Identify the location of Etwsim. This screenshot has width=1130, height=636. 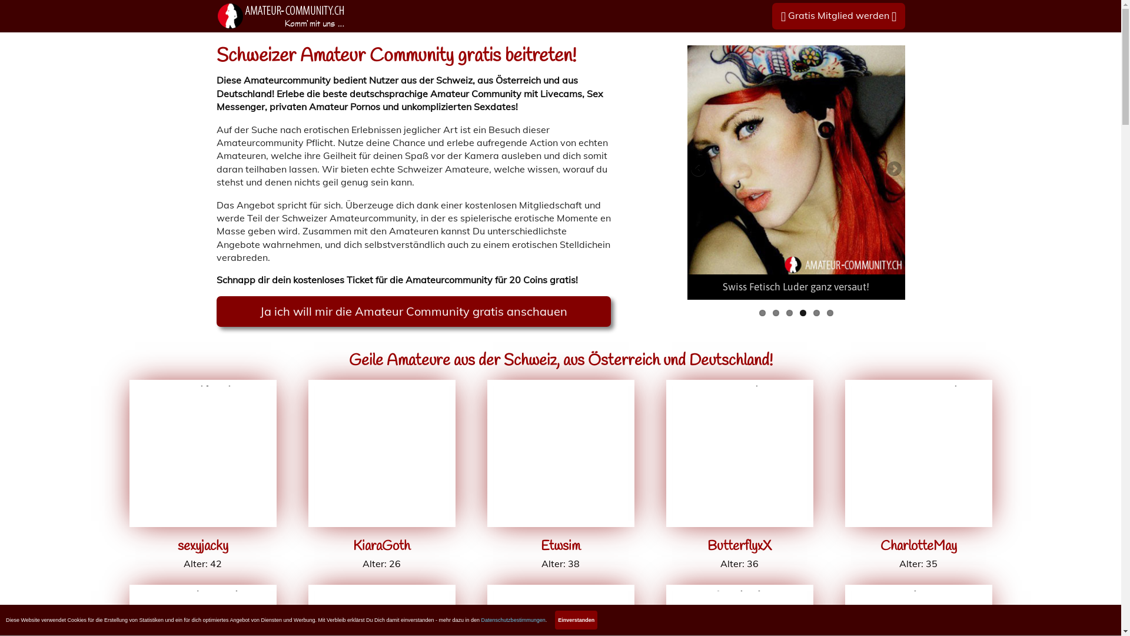
(561, 392).